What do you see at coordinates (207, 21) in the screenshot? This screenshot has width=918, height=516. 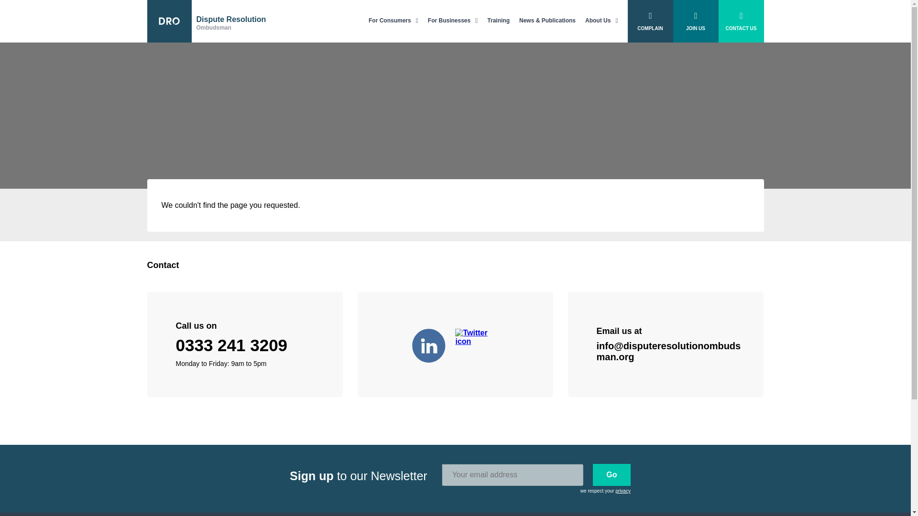 I see `JOIN US` at bounding box center [207, 21].